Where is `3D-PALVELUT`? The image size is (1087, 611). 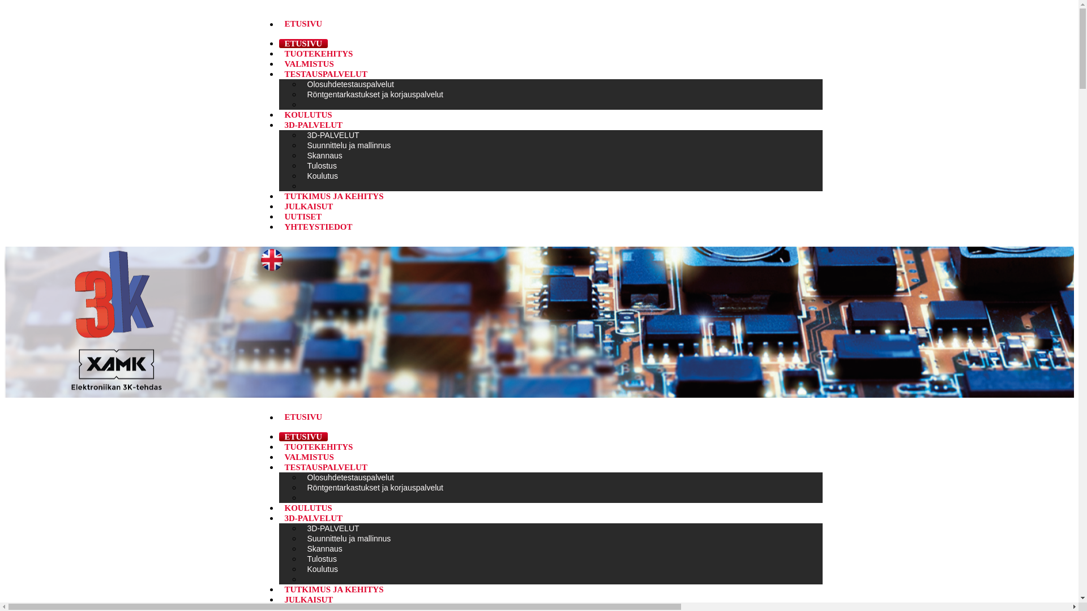 3D-PALVELUT is located at coordinates (333, 528).